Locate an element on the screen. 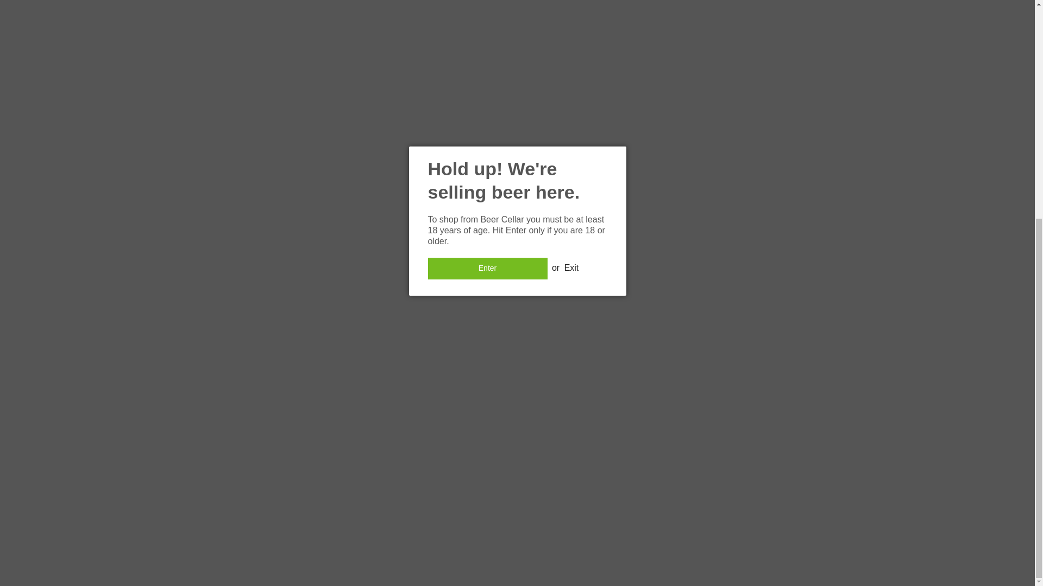 The width and height of the screenshot is (1043, 586). Apple Pay is located at coordinates (480, 544).